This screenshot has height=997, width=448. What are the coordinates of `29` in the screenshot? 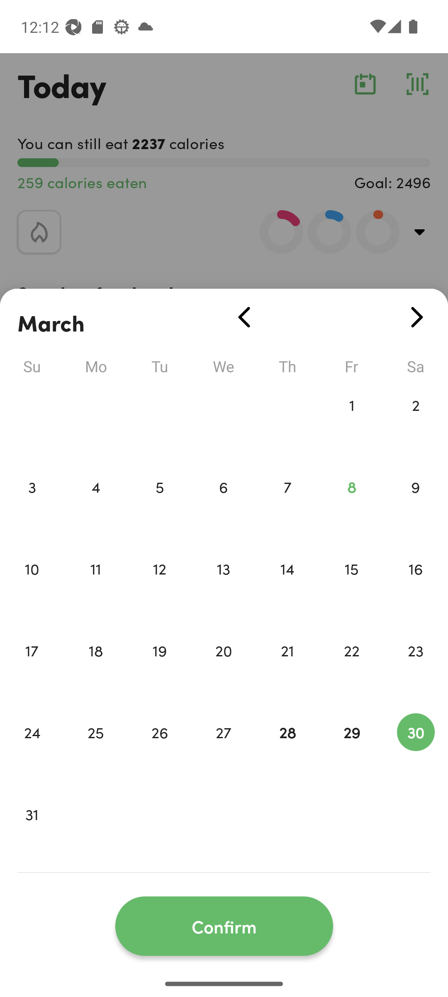 It's located at (352, 749).